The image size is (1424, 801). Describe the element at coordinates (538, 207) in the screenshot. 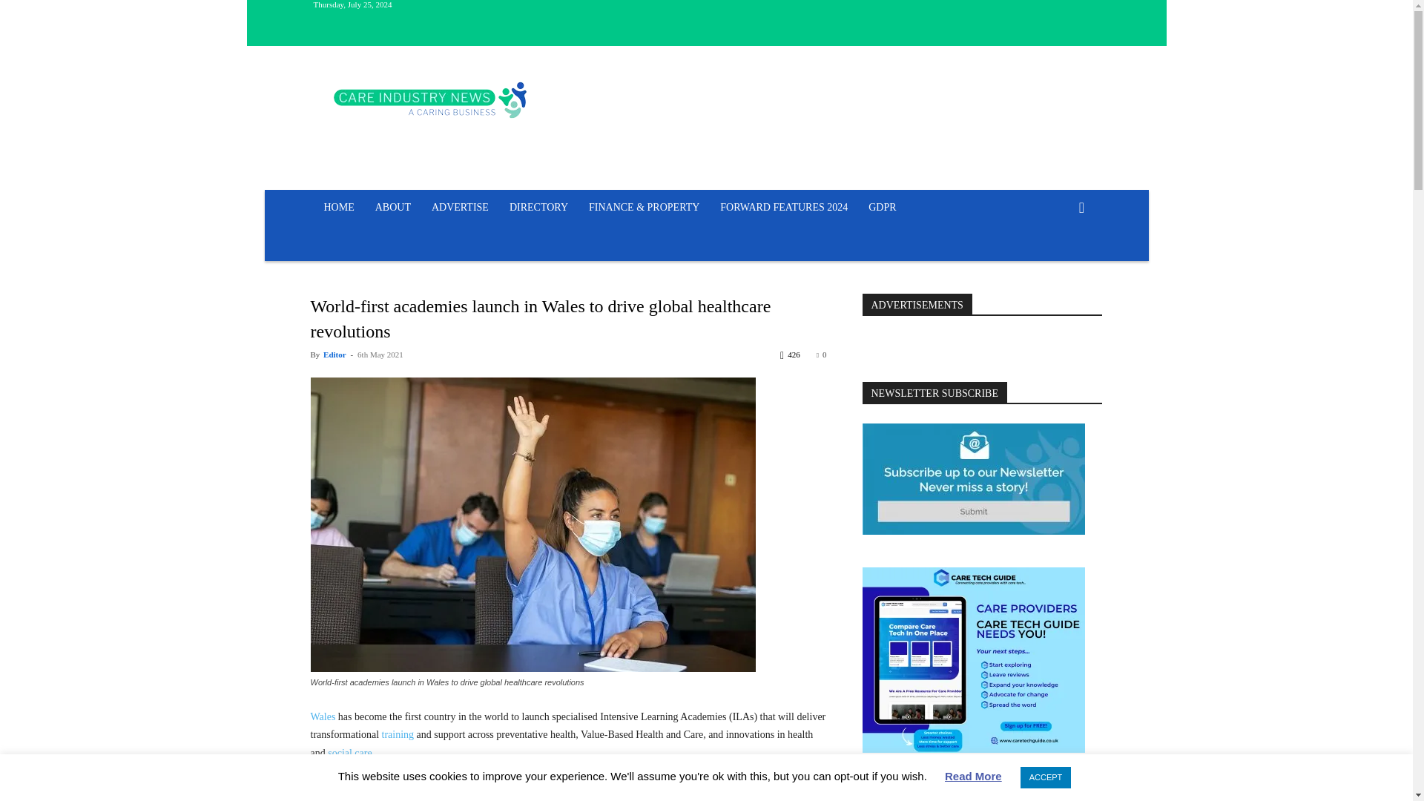

I see `DIRECTORY` at that location.